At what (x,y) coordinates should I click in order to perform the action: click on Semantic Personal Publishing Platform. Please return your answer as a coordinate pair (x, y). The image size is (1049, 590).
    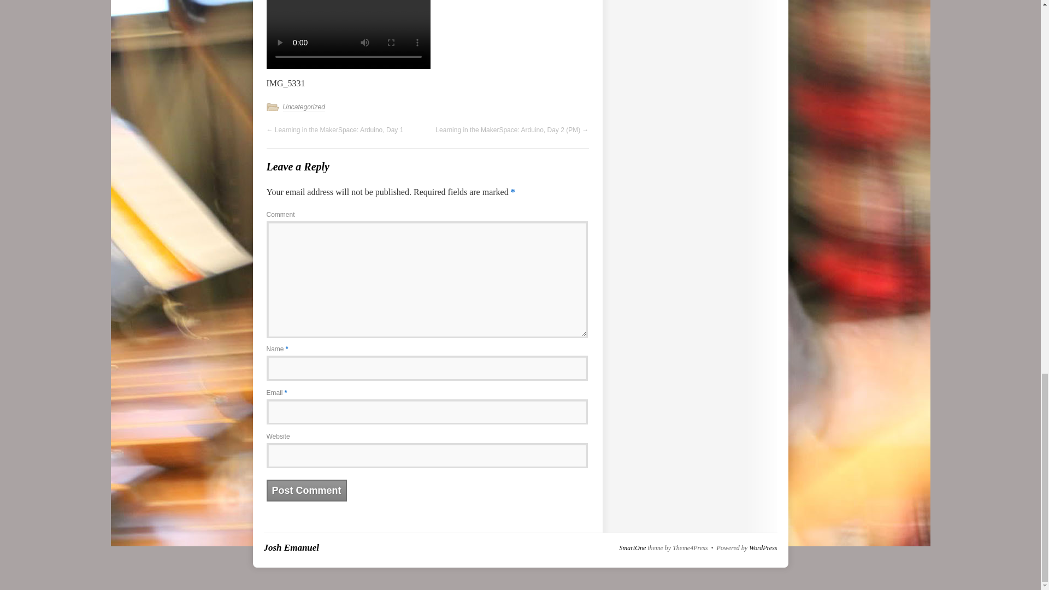
    Looking at the image, I should click on (763, 547).